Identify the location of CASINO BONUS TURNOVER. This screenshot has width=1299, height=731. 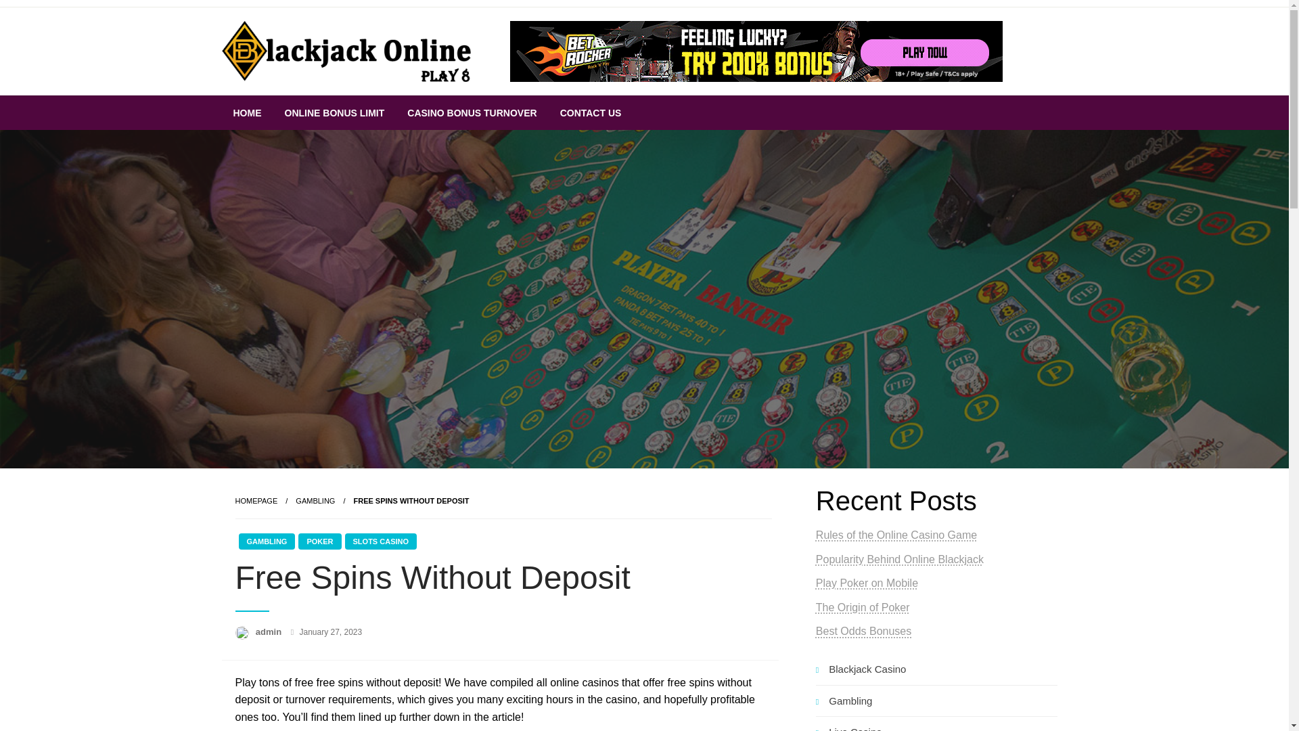
(472, 112).